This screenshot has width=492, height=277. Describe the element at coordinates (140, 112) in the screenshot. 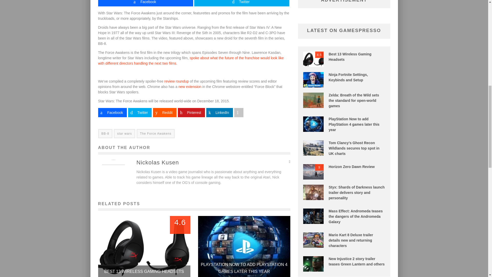

I see `Share on Twitter` at that location.